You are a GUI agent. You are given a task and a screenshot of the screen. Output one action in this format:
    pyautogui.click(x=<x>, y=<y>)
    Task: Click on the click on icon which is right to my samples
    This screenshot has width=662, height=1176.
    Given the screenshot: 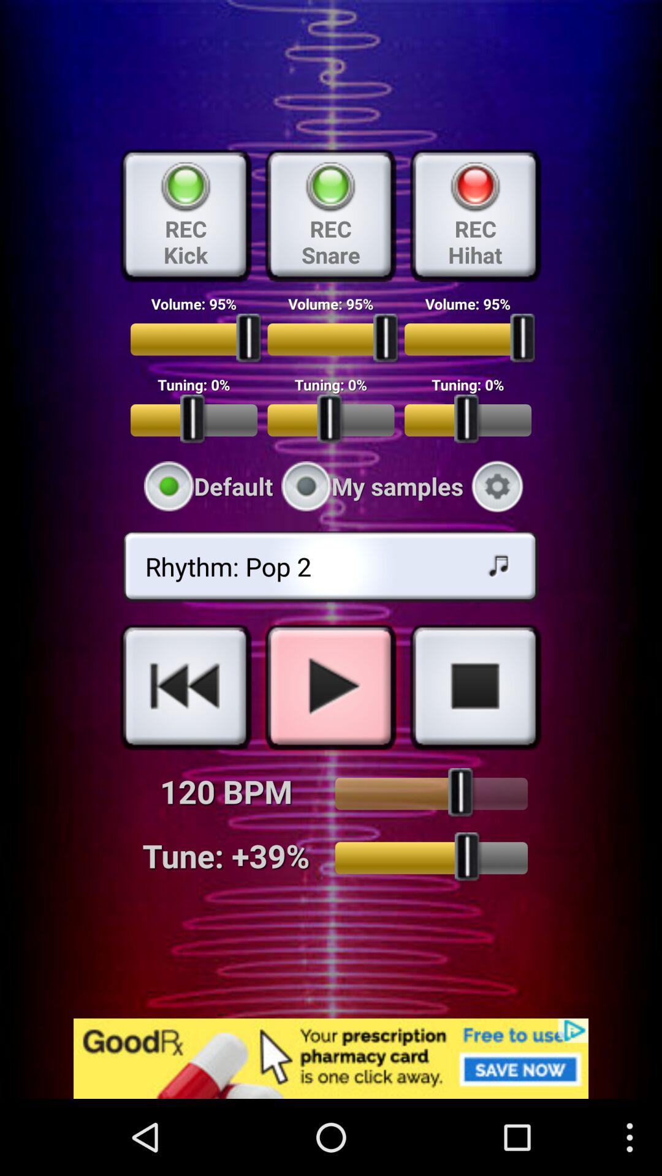 What is the action you would take?
    pyautogui.click(x=498, y=486)
    